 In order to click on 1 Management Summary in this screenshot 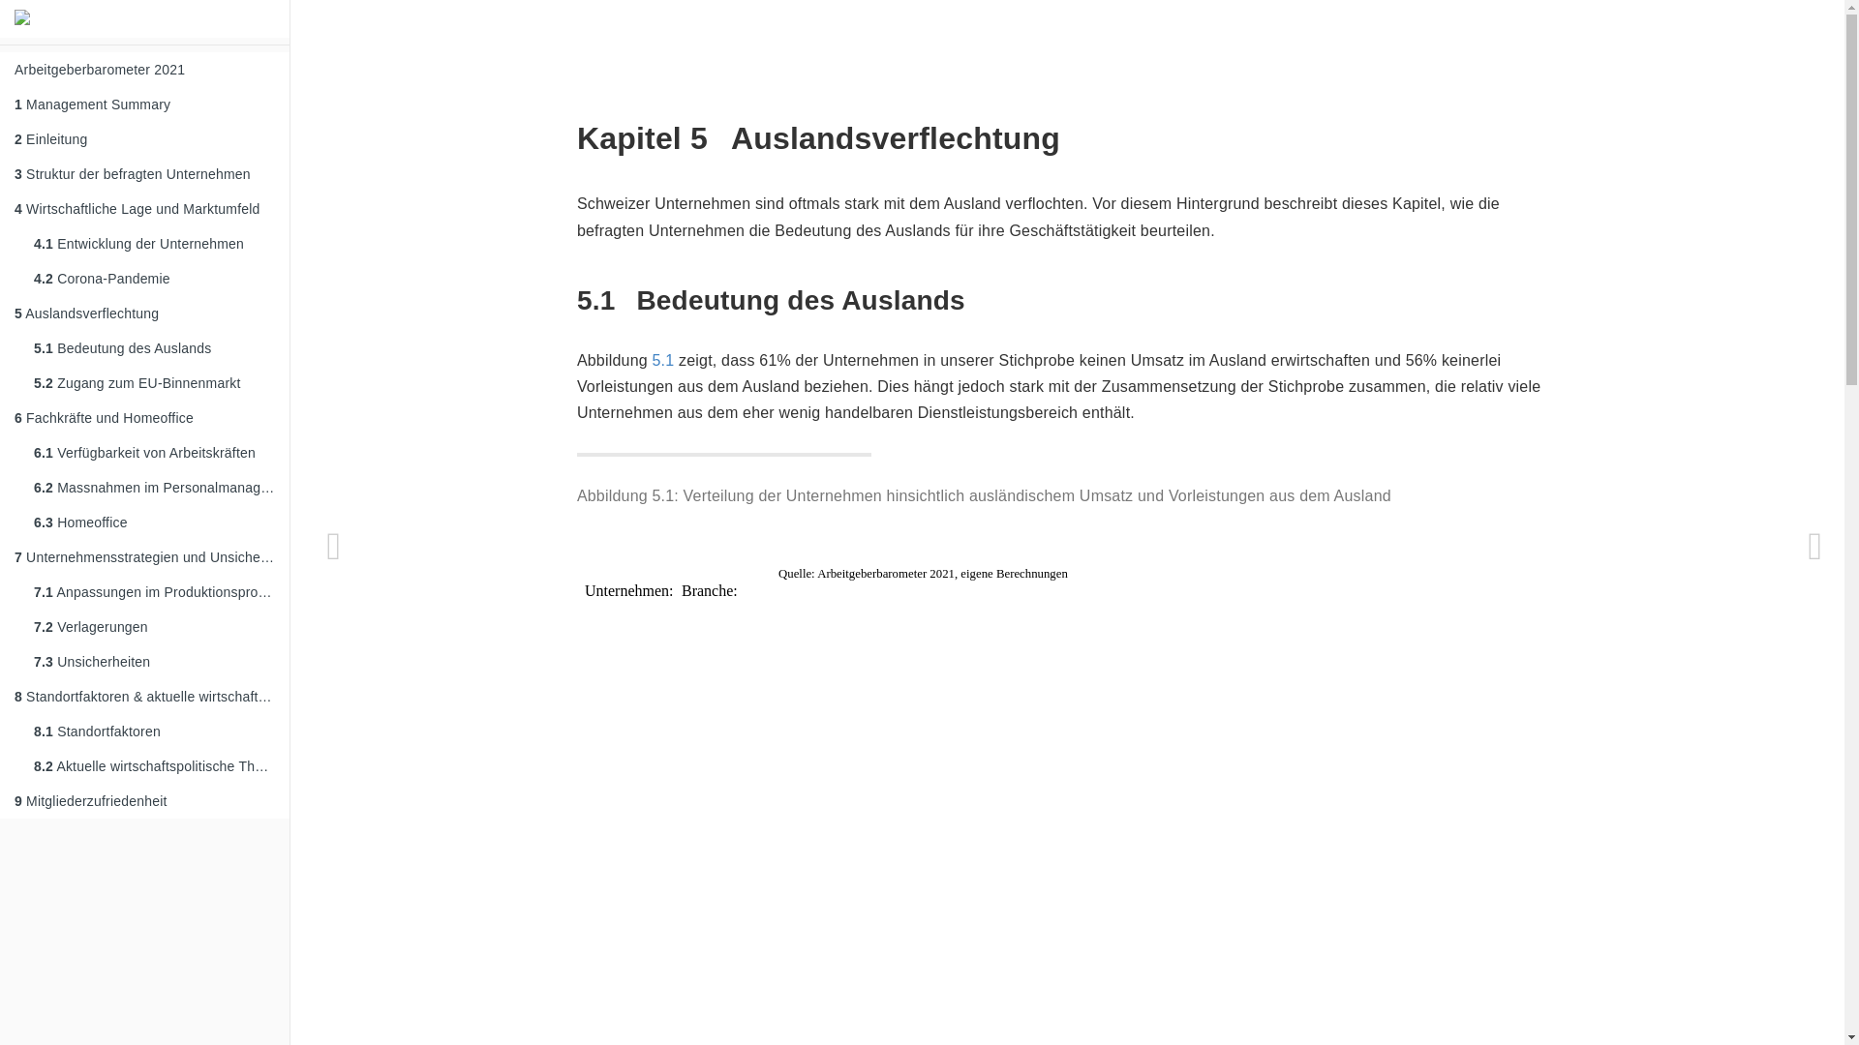, I will do `click(145, 104)`.